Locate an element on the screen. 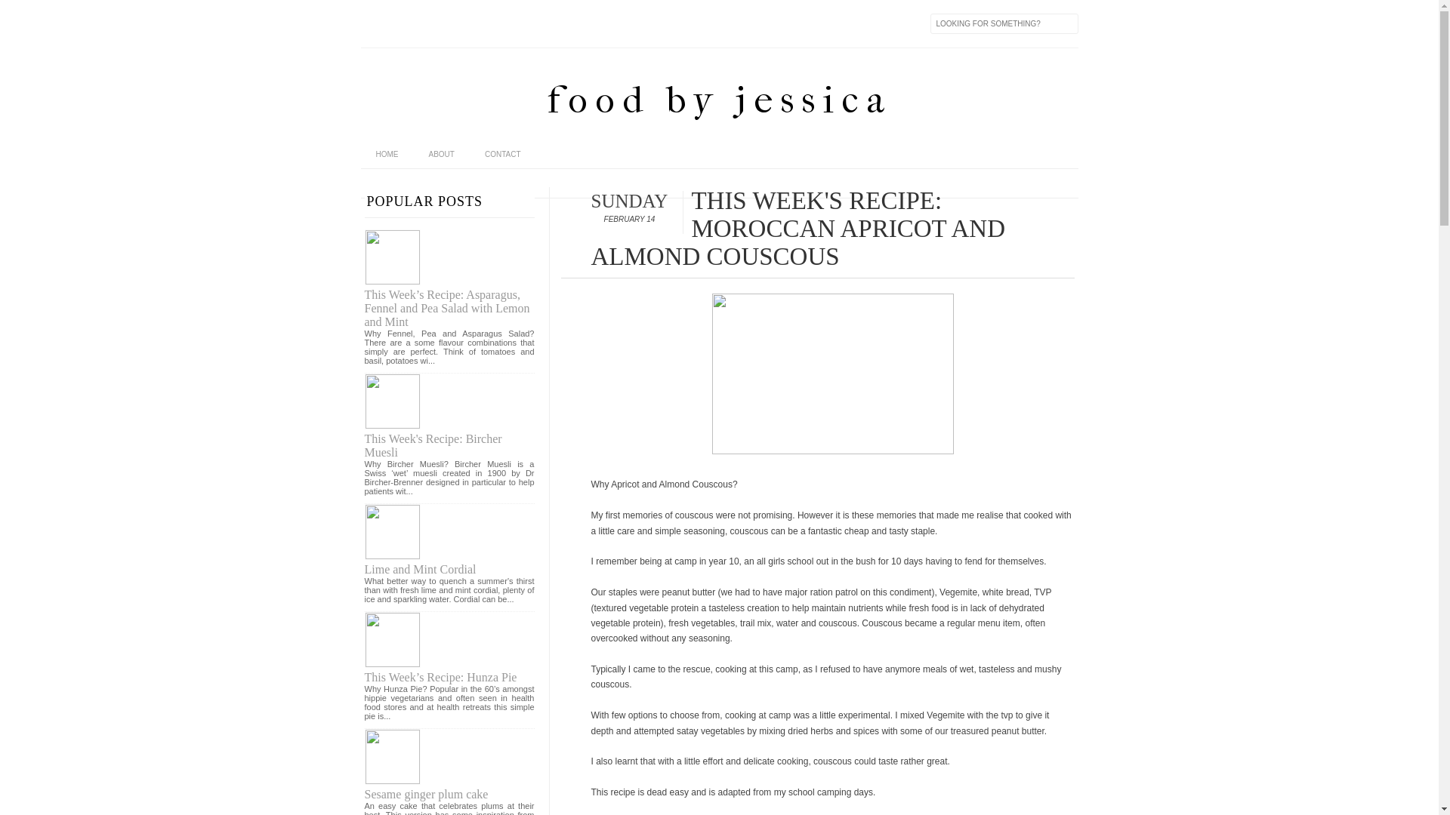 The height and width of the screenshot is (815, 1450). food by jessica is located at coordinates (719, 100).